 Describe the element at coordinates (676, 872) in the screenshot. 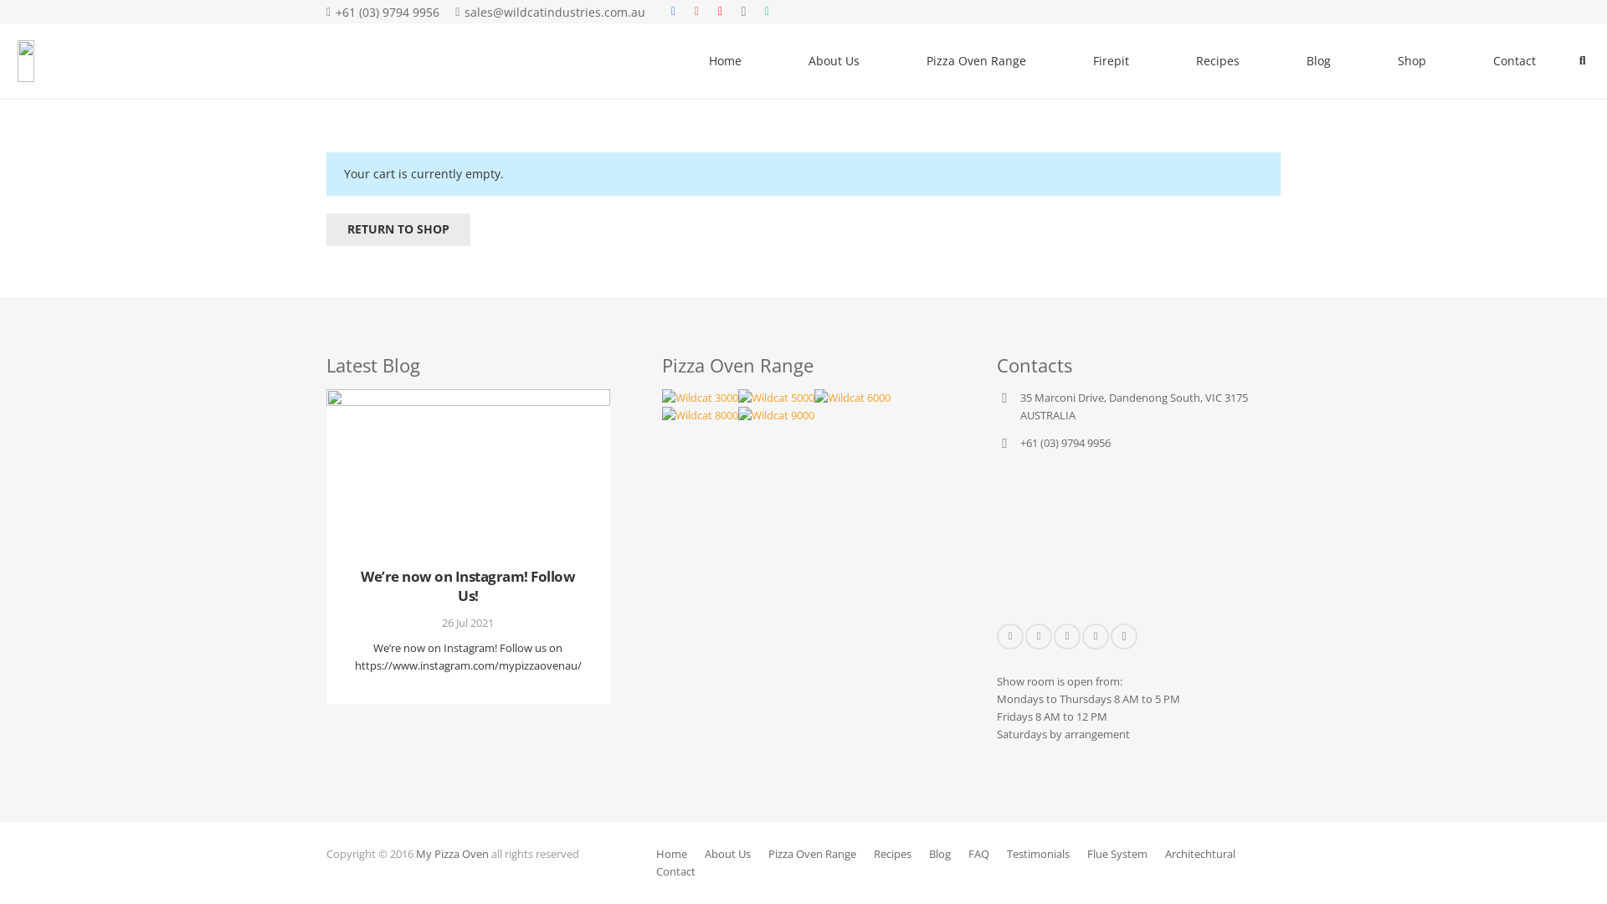

I see `Contact` at that location.